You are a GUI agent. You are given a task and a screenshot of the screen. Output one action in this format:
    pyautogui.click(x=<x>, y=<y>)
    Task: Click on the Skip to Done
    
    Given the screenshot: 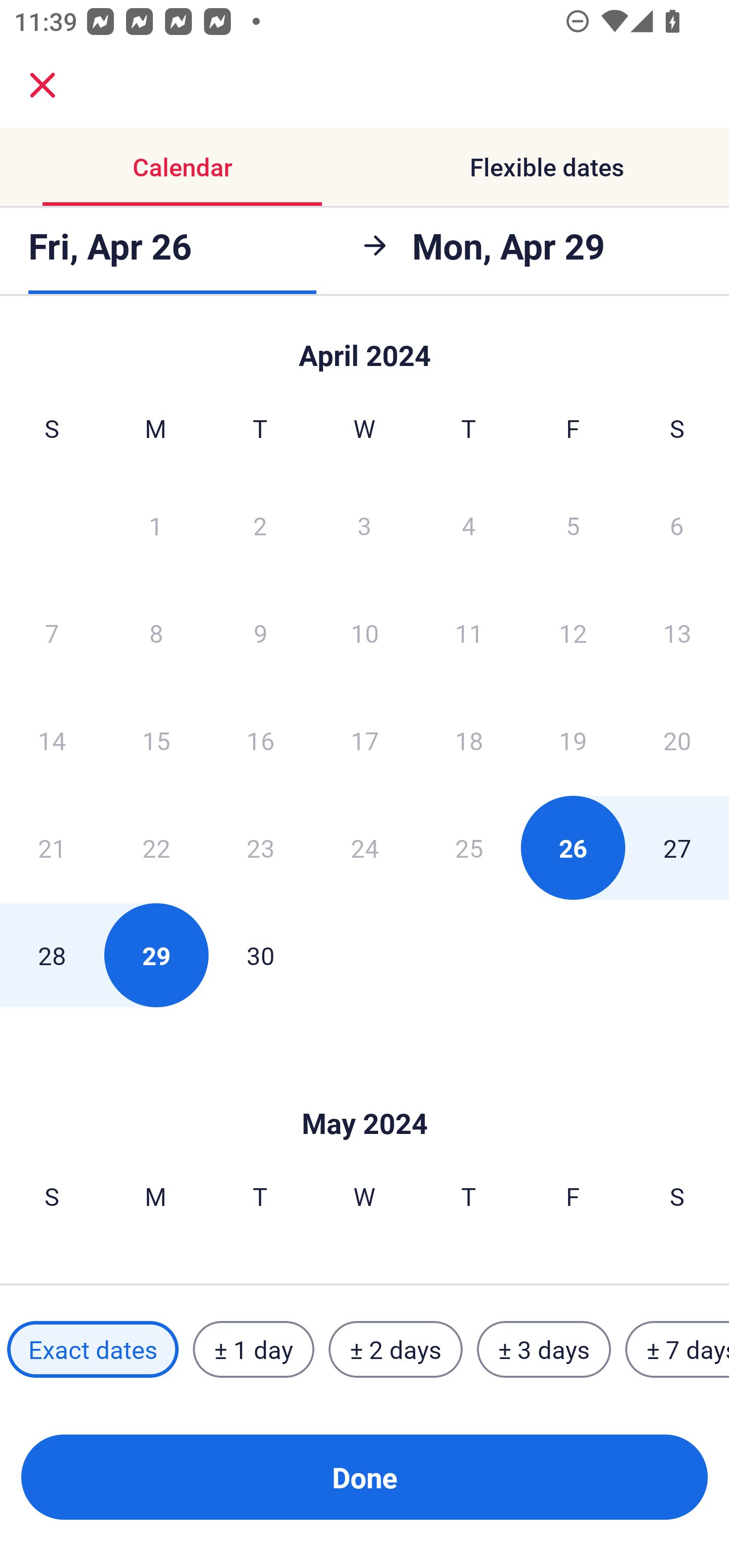 What is the action you would take?
    pyautogui.click(x=364, y=347)
    